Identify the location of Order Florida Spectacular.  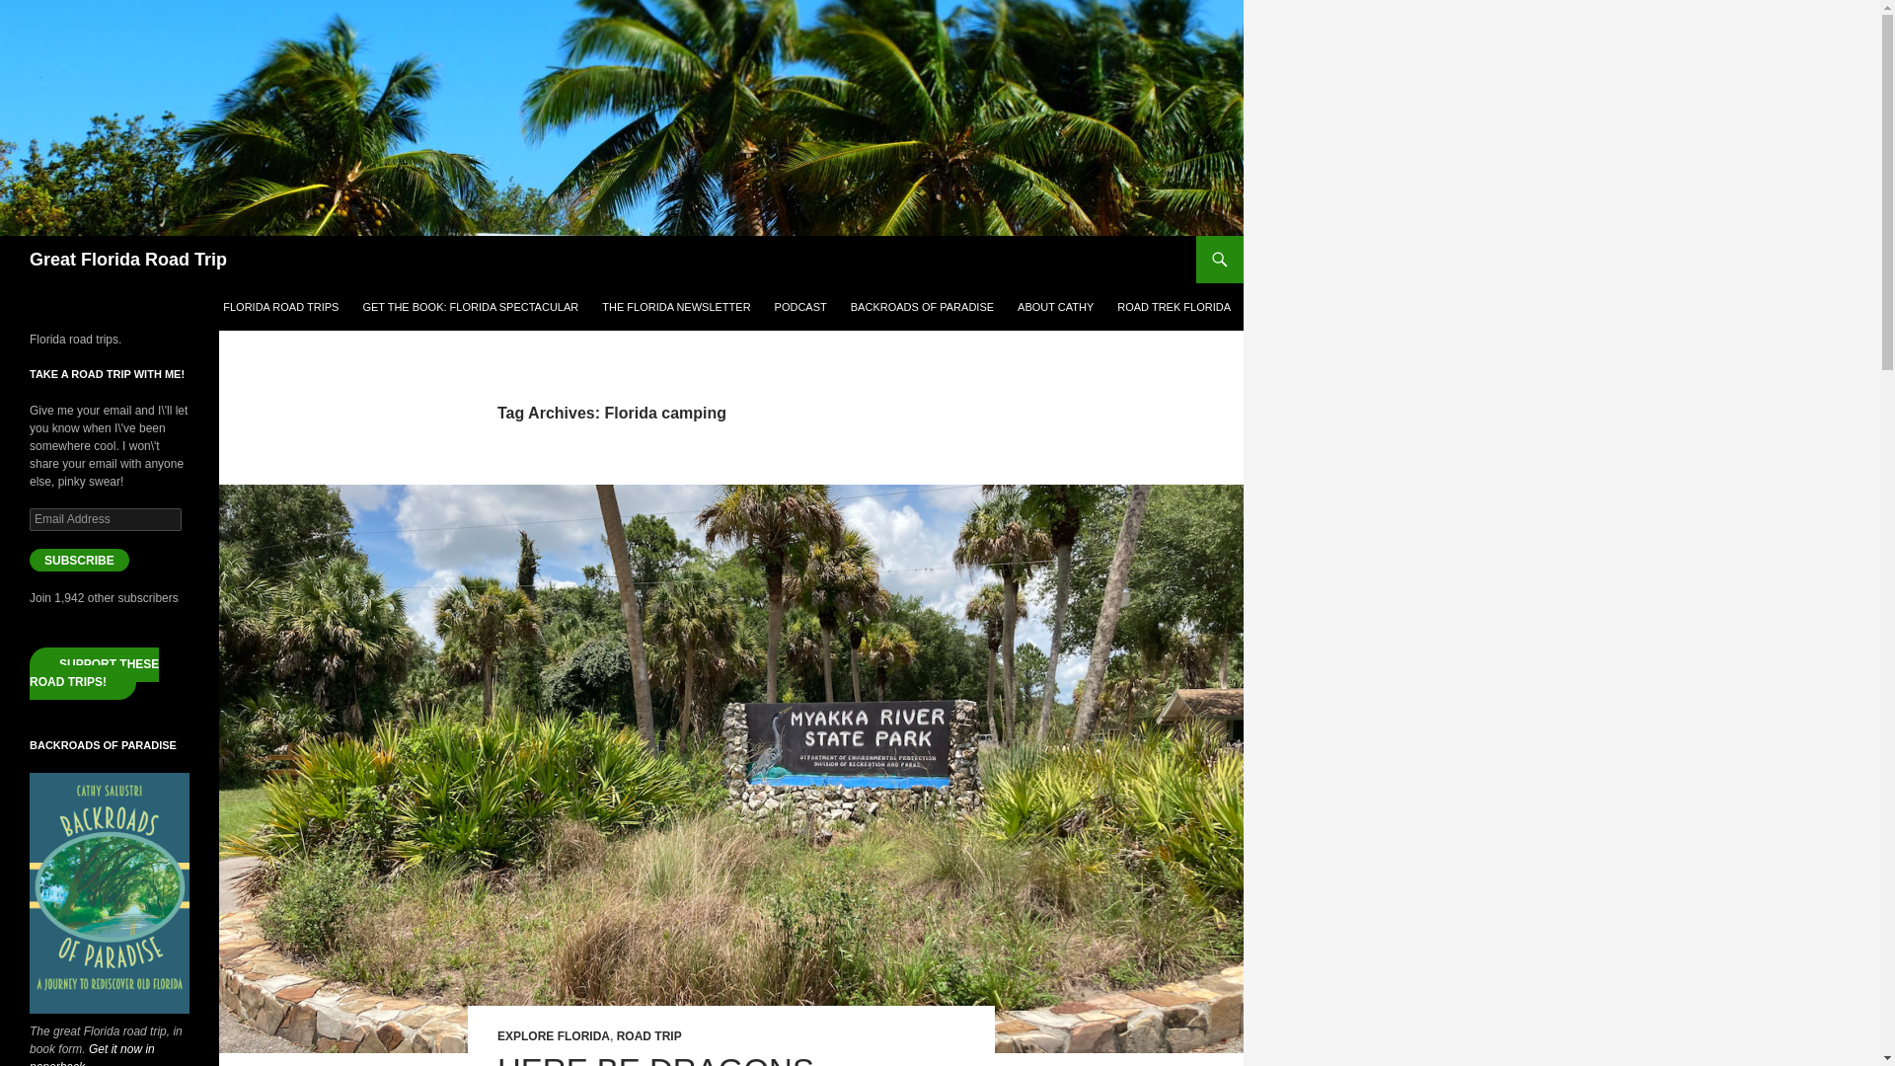
(470, 306).